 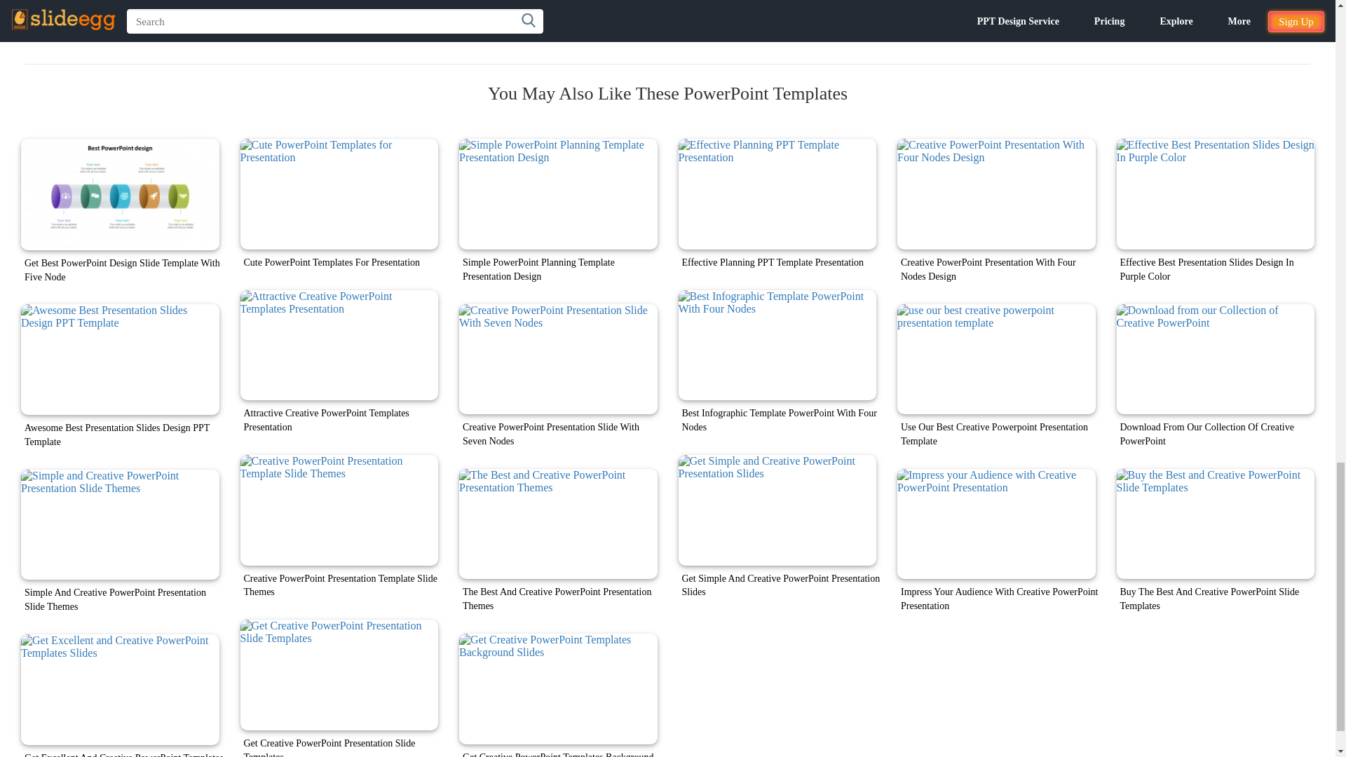 I want to click on Effective Planning PPT Template Presentation, so click(x=777, y=193).